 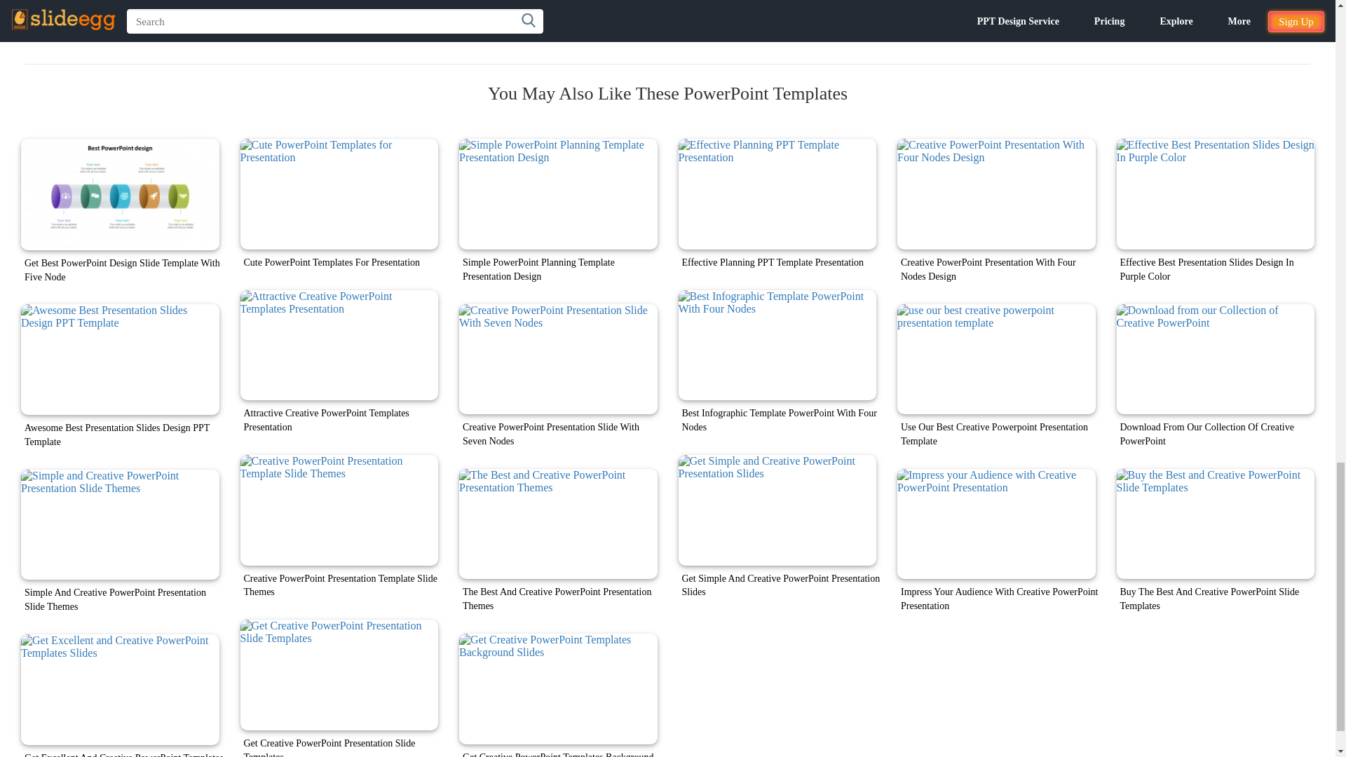 I want to click on Effective Planning PPT Template Presentation, so click(x=777, y=193).